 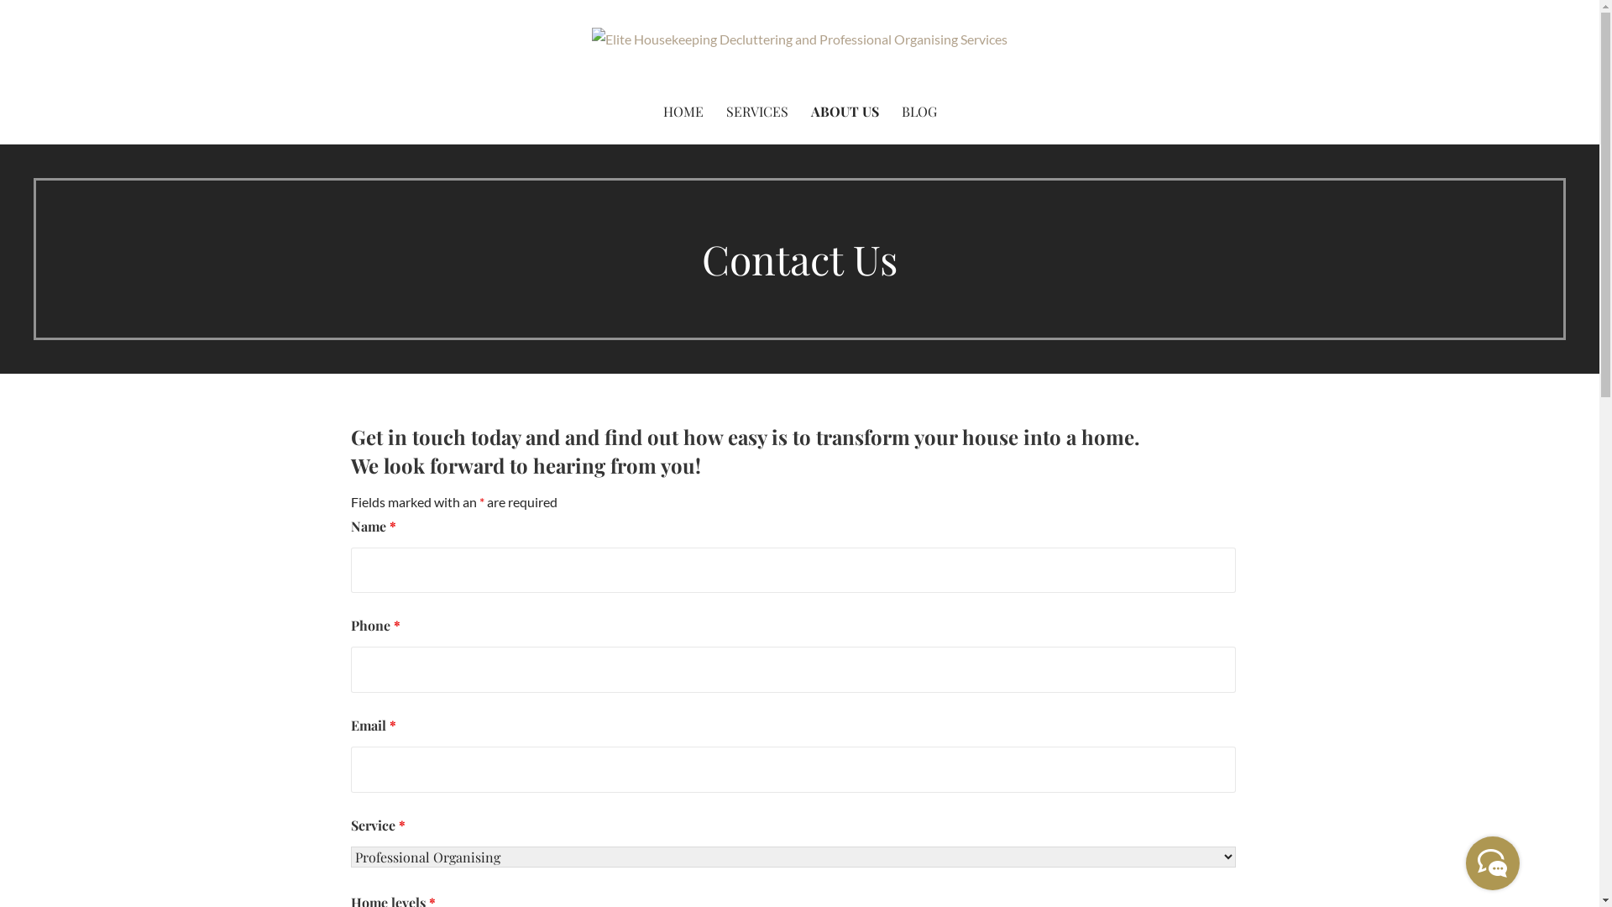 What do you see at coordinates (756, 113) in the screenshot?
I see `SERVICES` at bounding box center [756, 113].